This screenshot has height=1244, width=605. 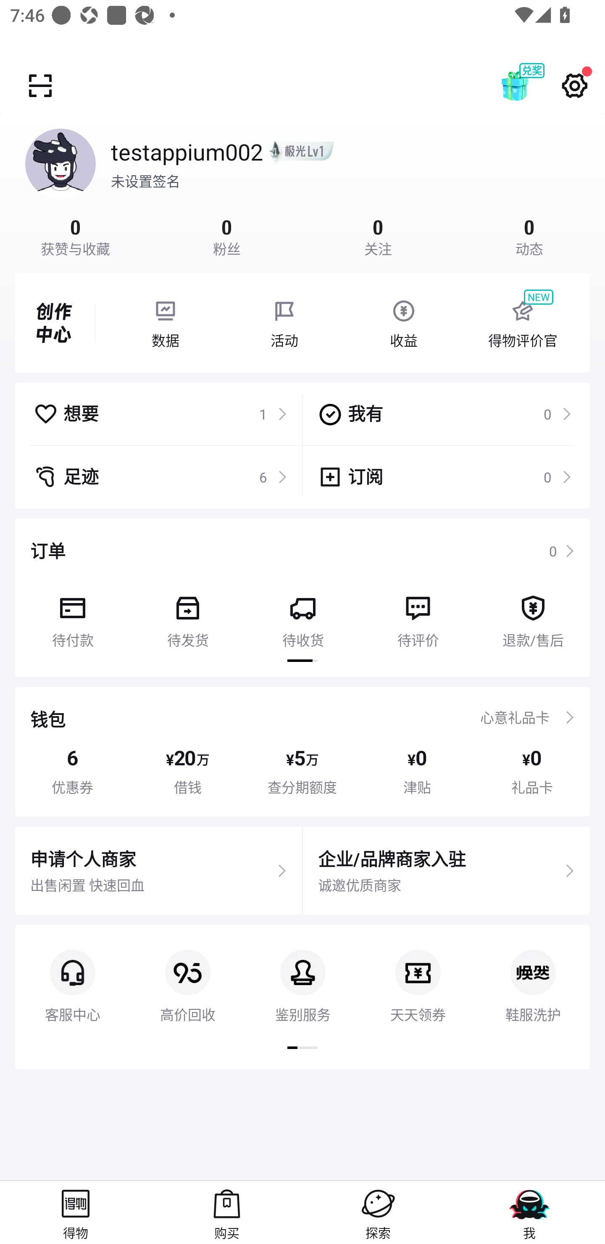 I want to click on 天天领券, so click(x=418, y=974).